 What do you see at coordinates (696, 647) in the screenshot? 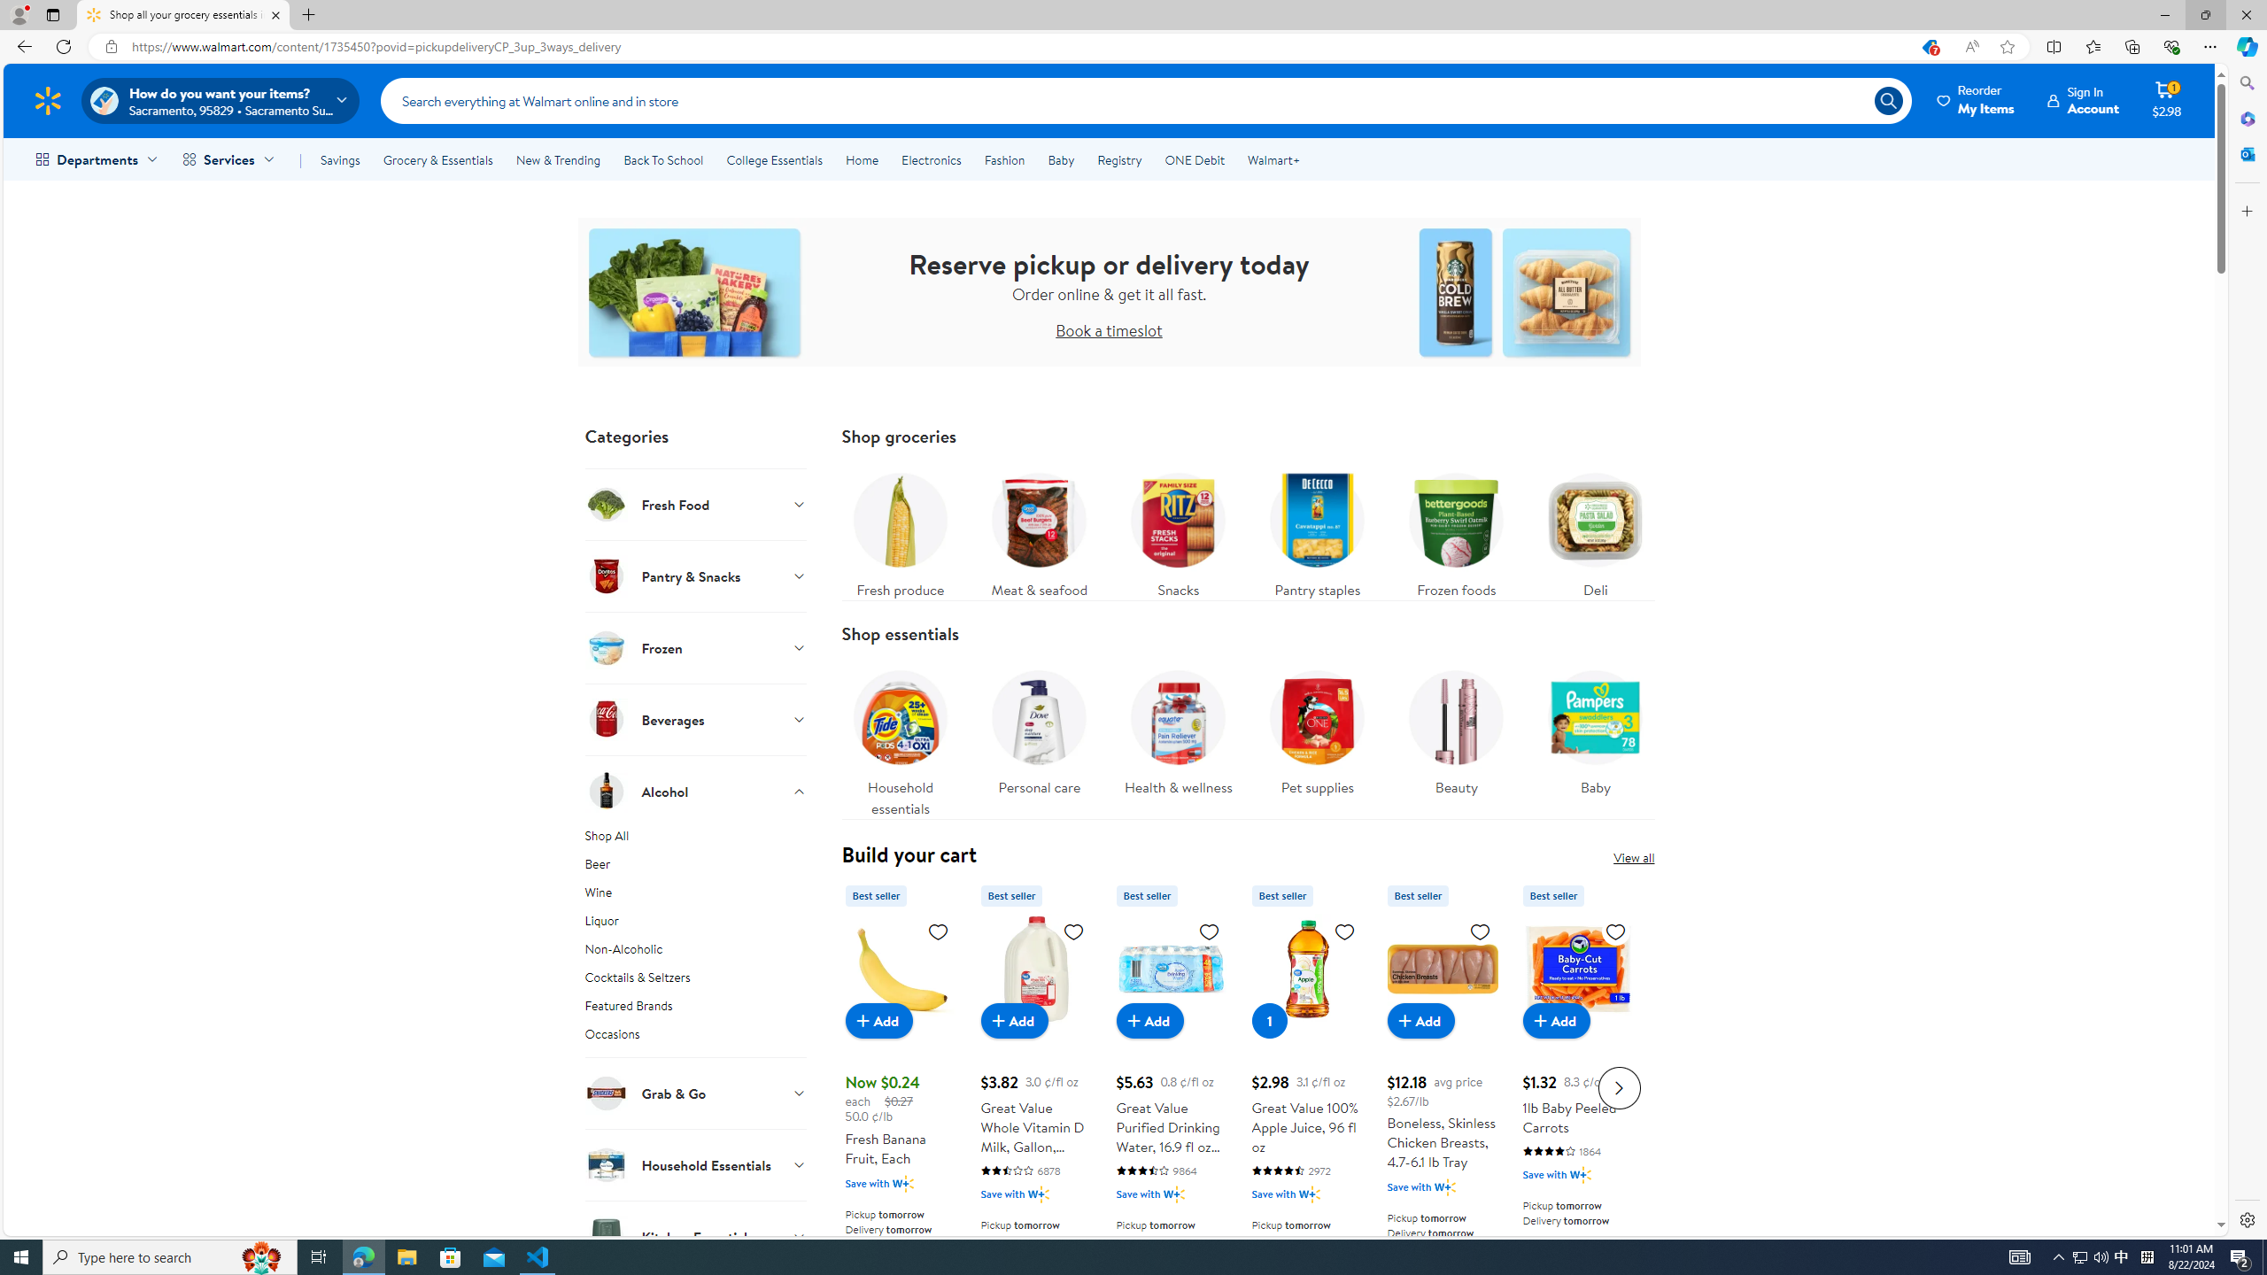
I see `Frozen` at bounding box center [696, 647].